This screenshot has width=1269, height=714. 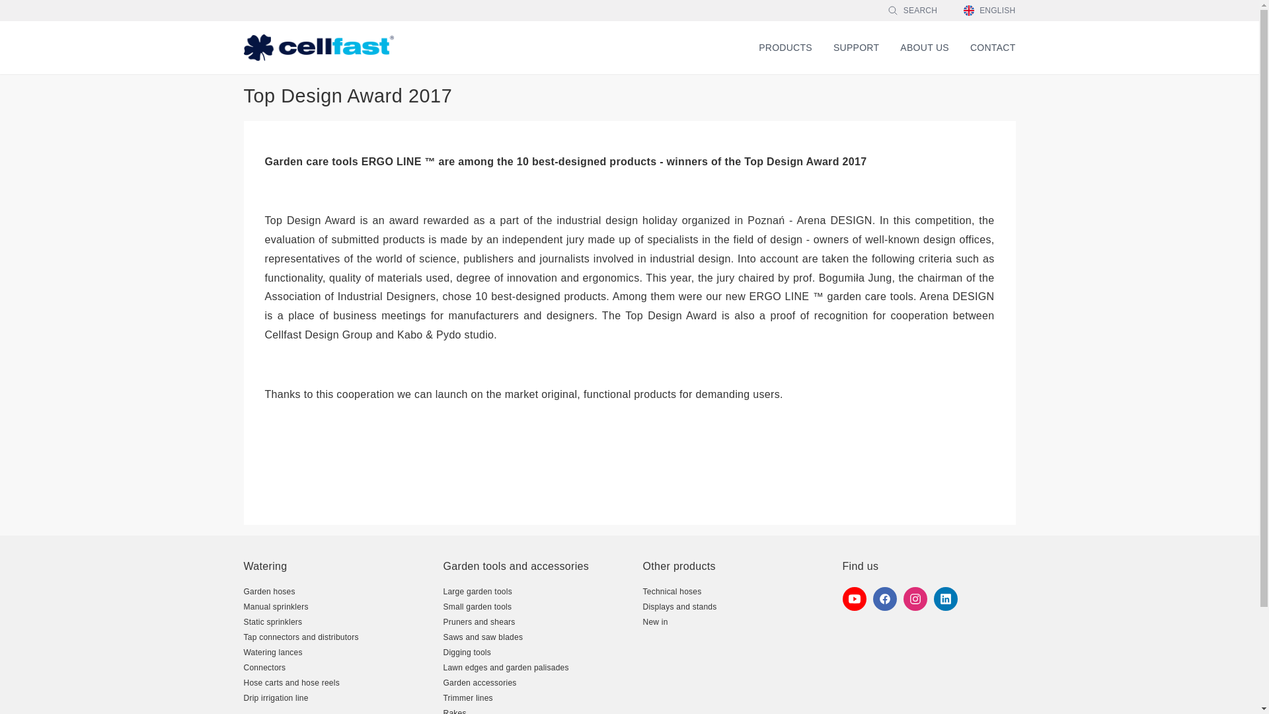 I want to click on Watering lances, so click(x=272, y=652).